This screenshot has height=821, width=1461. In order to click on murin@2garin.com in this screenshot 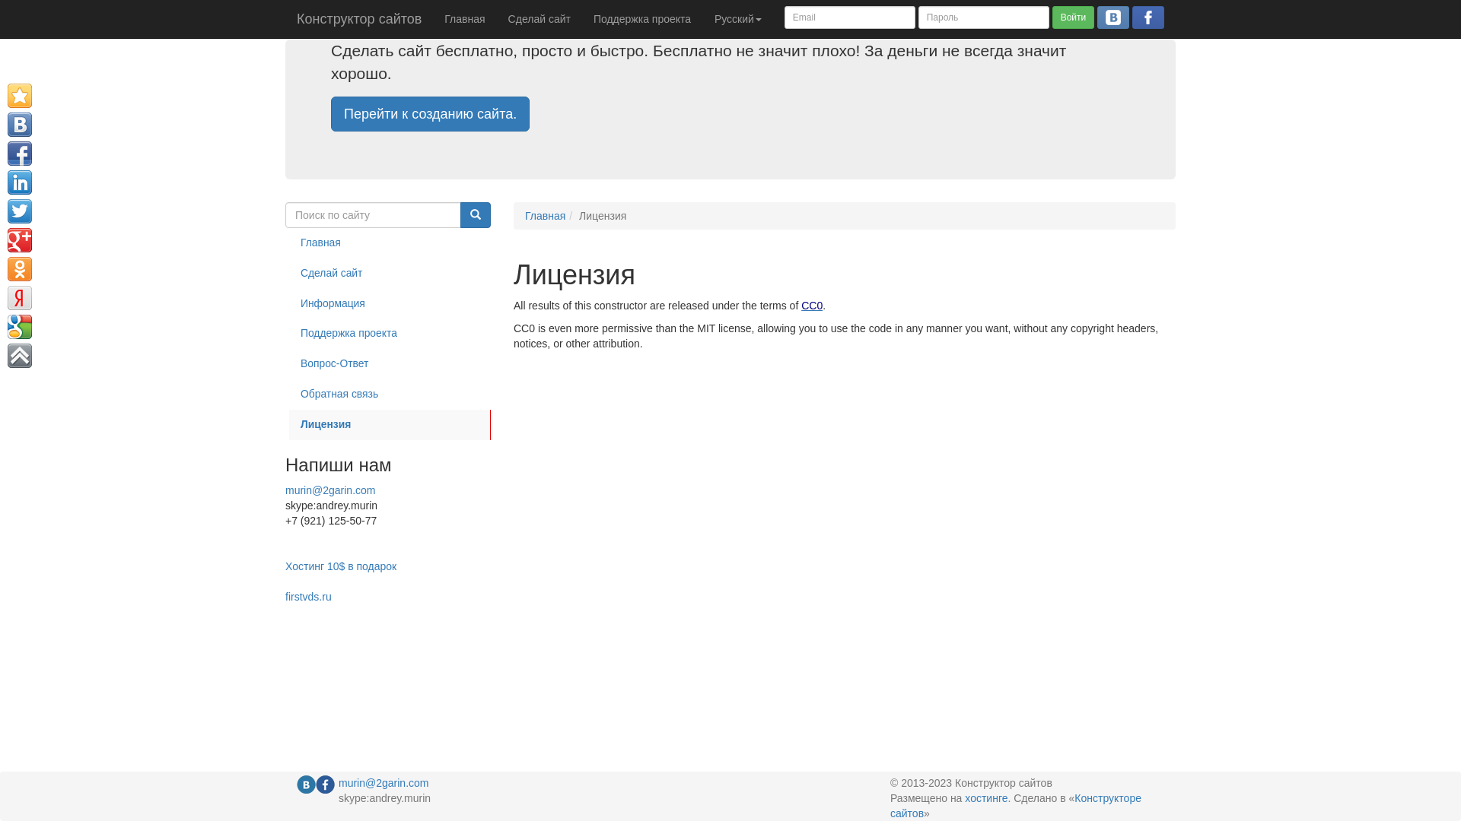, I will do `click(384, 783)`.